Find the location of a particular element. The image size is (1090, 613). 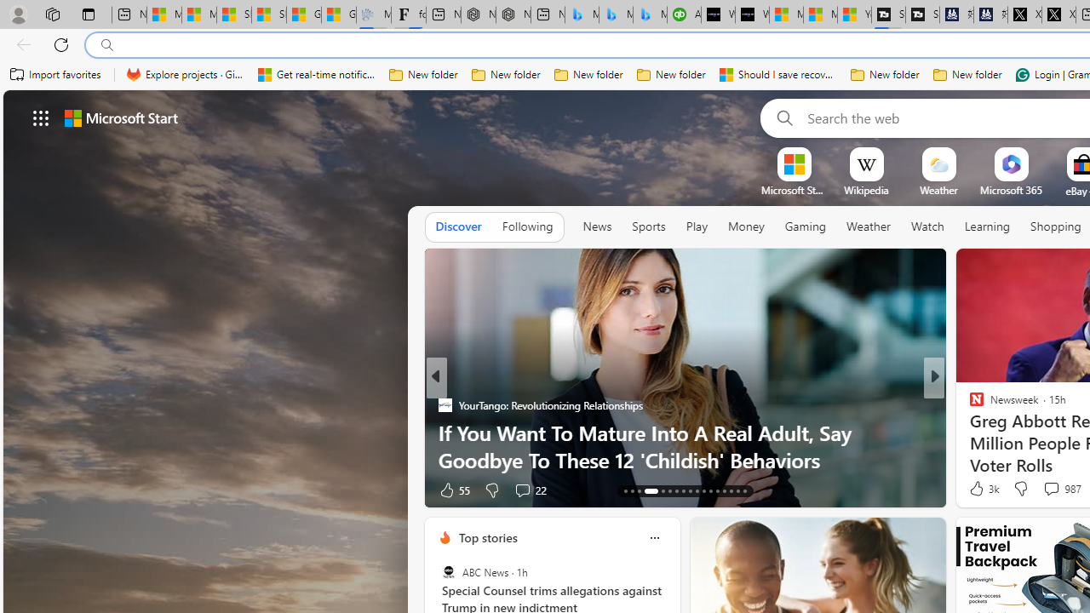

AutomationID: tab-26 is located at coordinates (724, 490).